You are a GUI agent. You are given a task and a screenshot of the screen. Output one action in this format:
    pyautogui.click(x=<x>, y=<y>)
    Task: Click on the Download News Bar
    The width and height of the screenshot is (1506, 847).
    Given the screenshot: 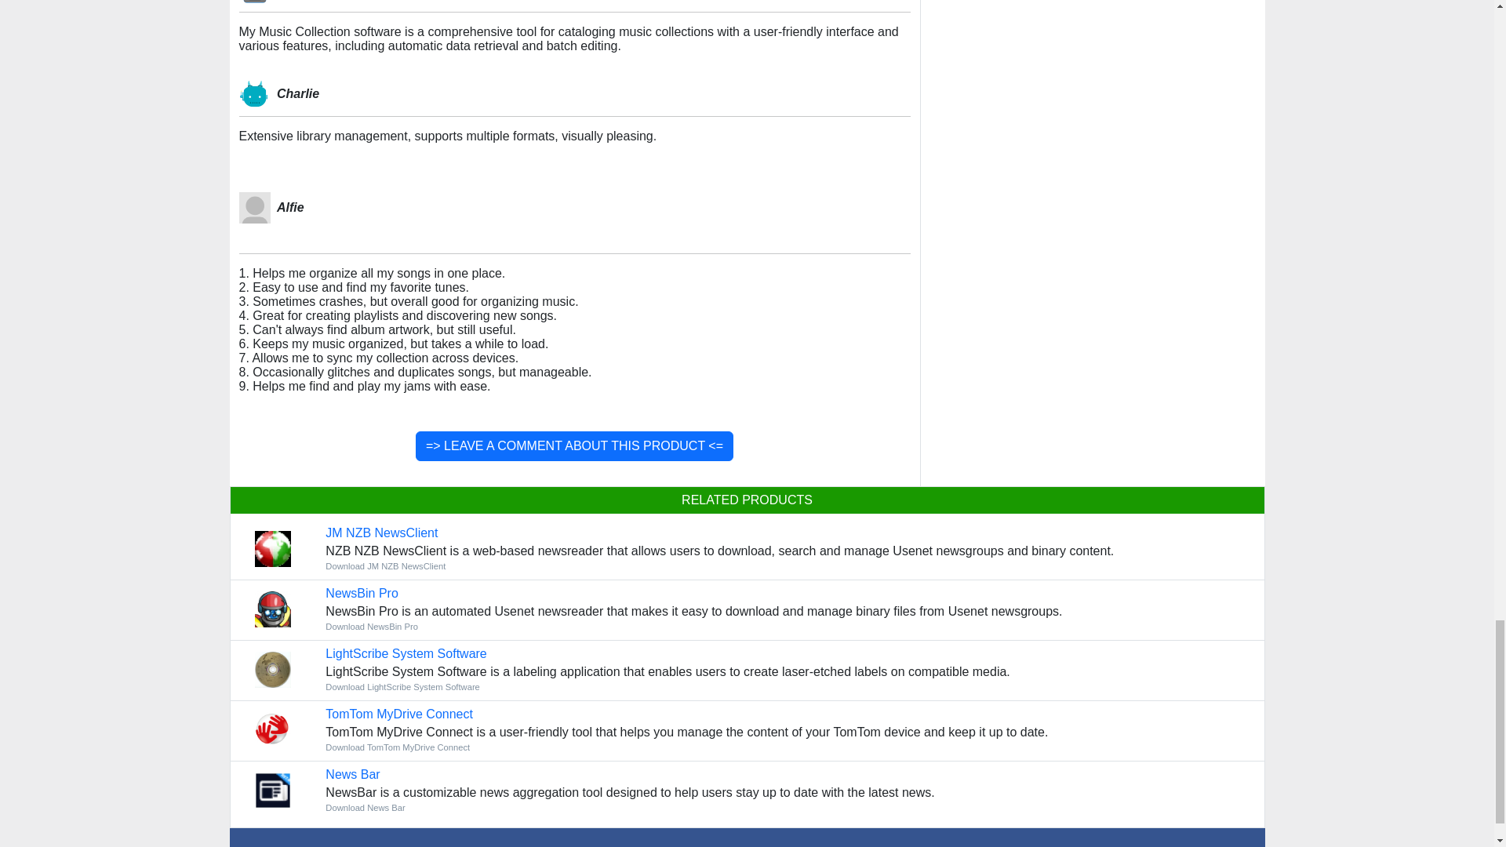 What is the action you would take?
    pyautogui.click(x=365, y=807)
    